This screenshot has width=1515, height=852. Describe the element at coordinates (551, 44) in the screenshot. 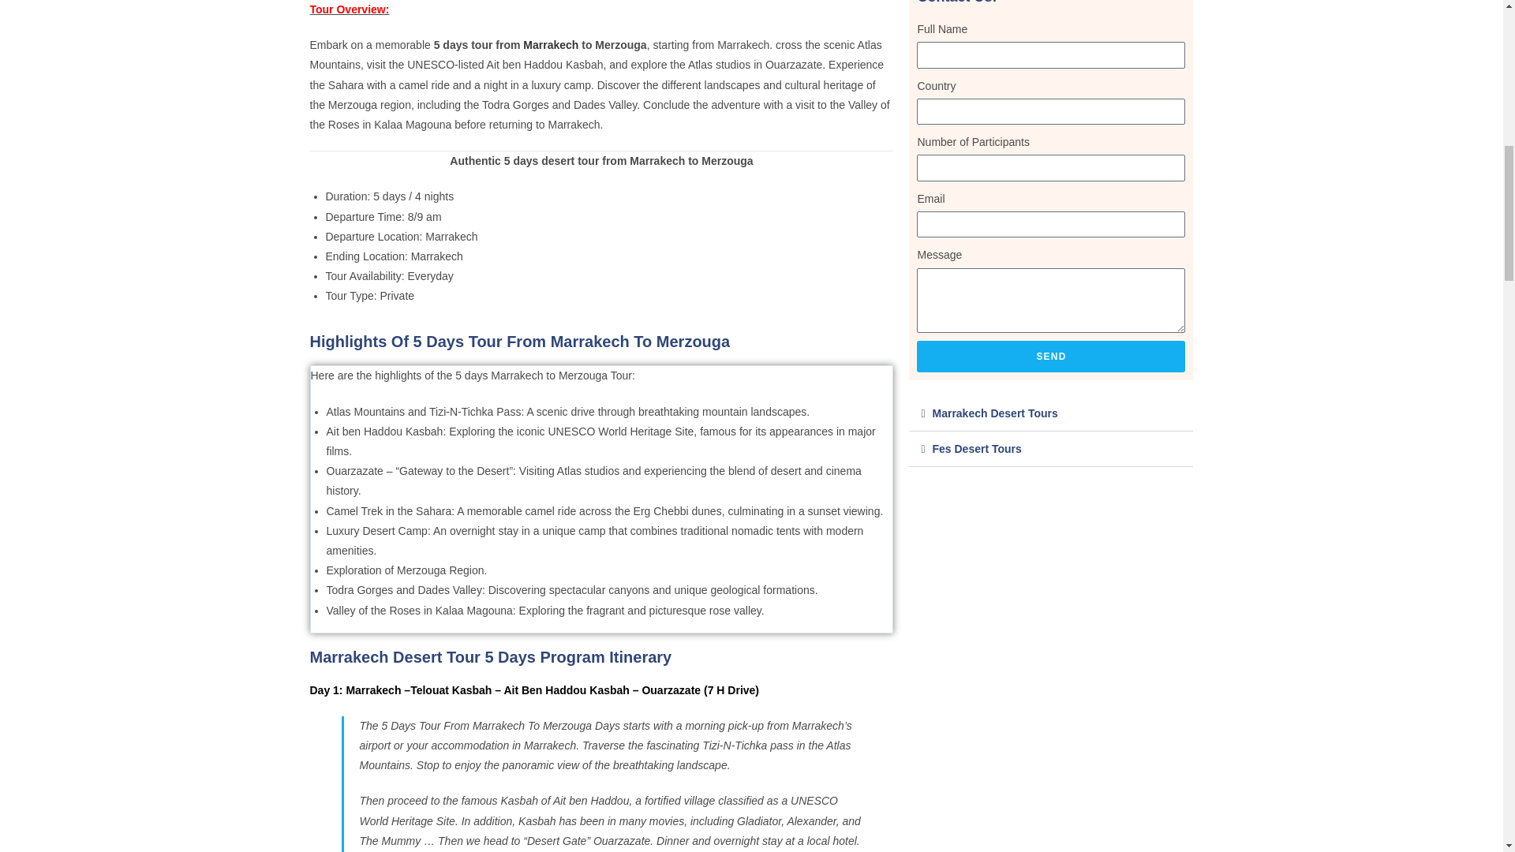

I see `Marrakech` at that location.